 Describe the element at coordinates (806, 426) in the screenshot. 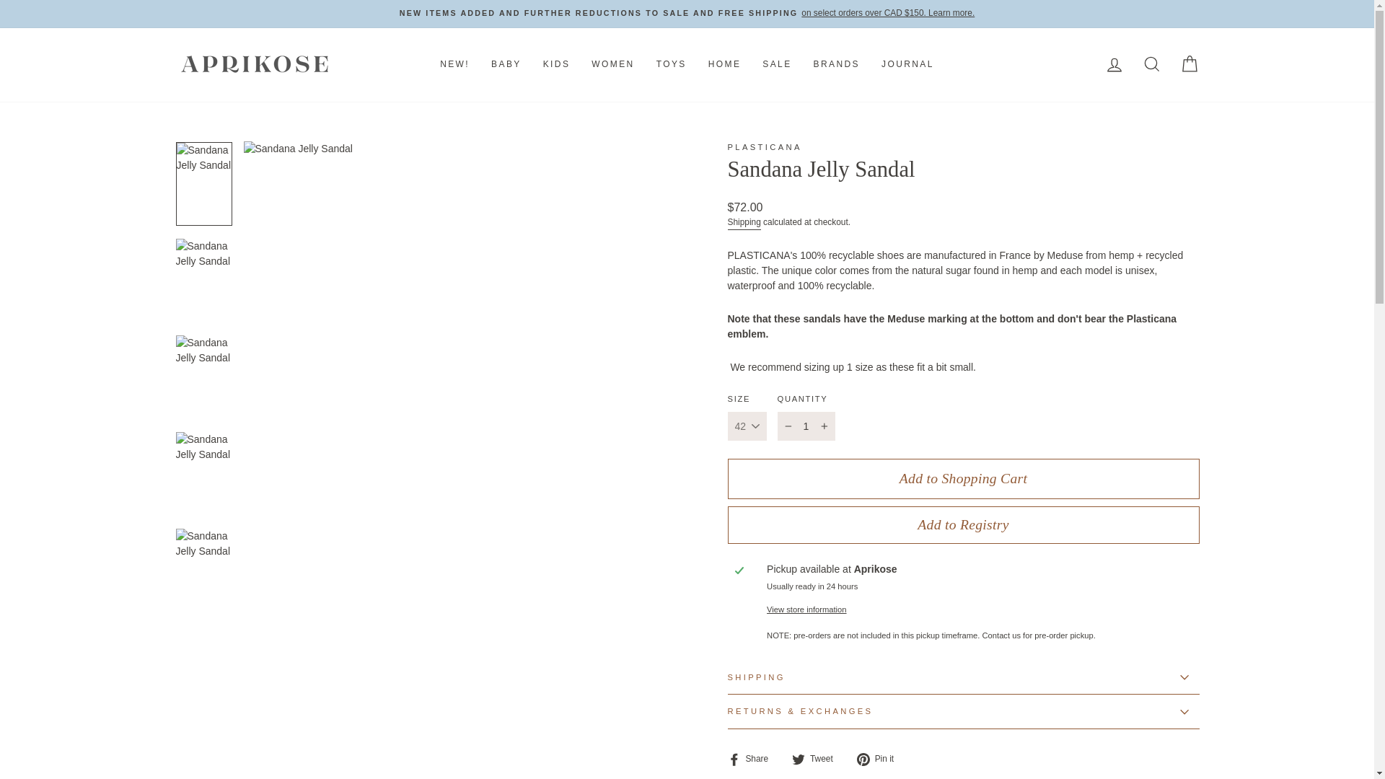

I see `1` at that location.